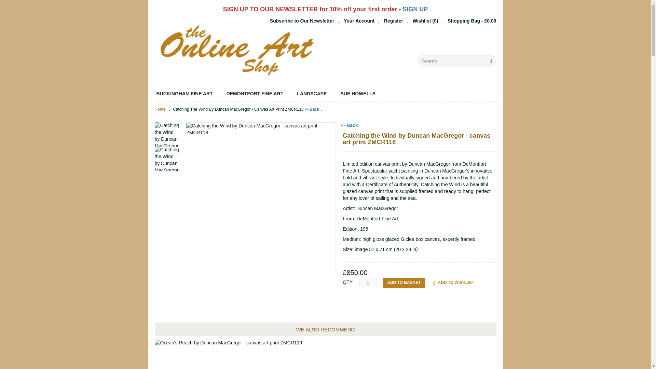 The width and height of the screenshot is (656, 369). I want to click on DEMONTFORT FINE ART, so click(255, 94).